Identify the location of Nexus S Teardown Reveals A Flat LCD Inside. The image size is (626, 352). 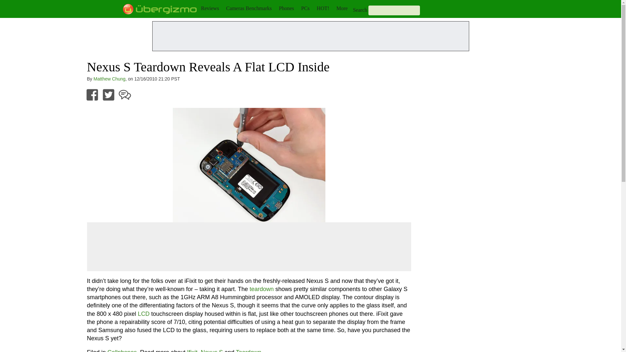
(249, 165).